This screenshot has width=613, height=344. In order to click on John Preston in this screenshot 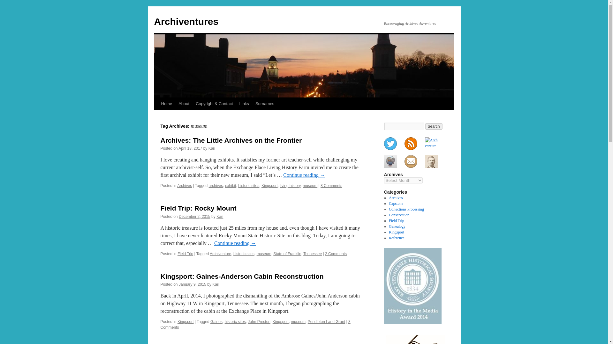, I will do `click(259, 322)`.